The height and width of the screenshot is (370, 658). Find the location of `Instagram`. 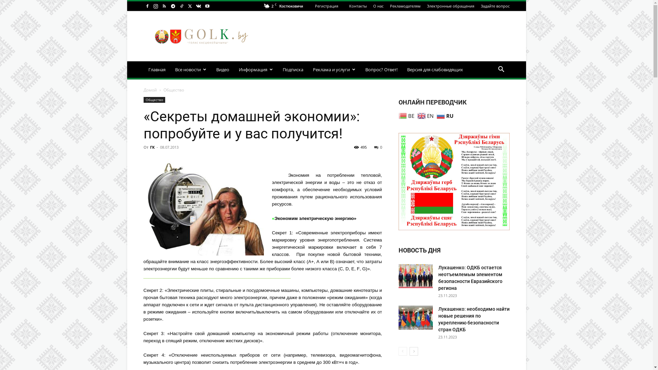

Instagram is located at coordinates (156, 6).